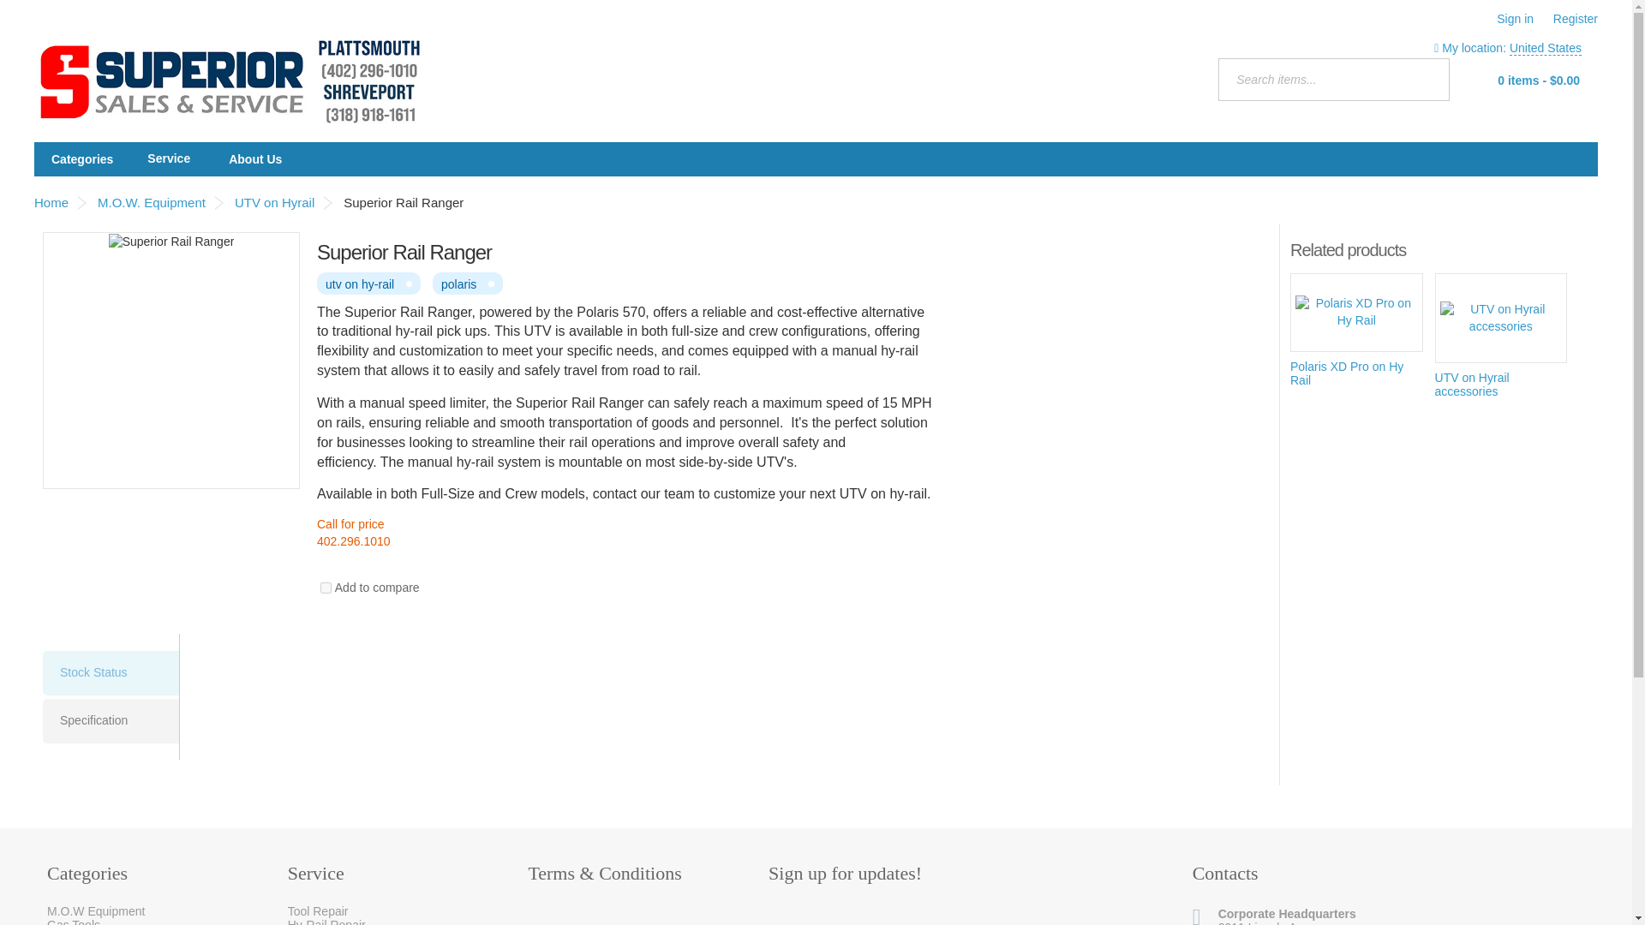  What do you see at coordinates (1527, 79) in the screenshot?
I see `Your cart` at bounding box center [1527, 79].